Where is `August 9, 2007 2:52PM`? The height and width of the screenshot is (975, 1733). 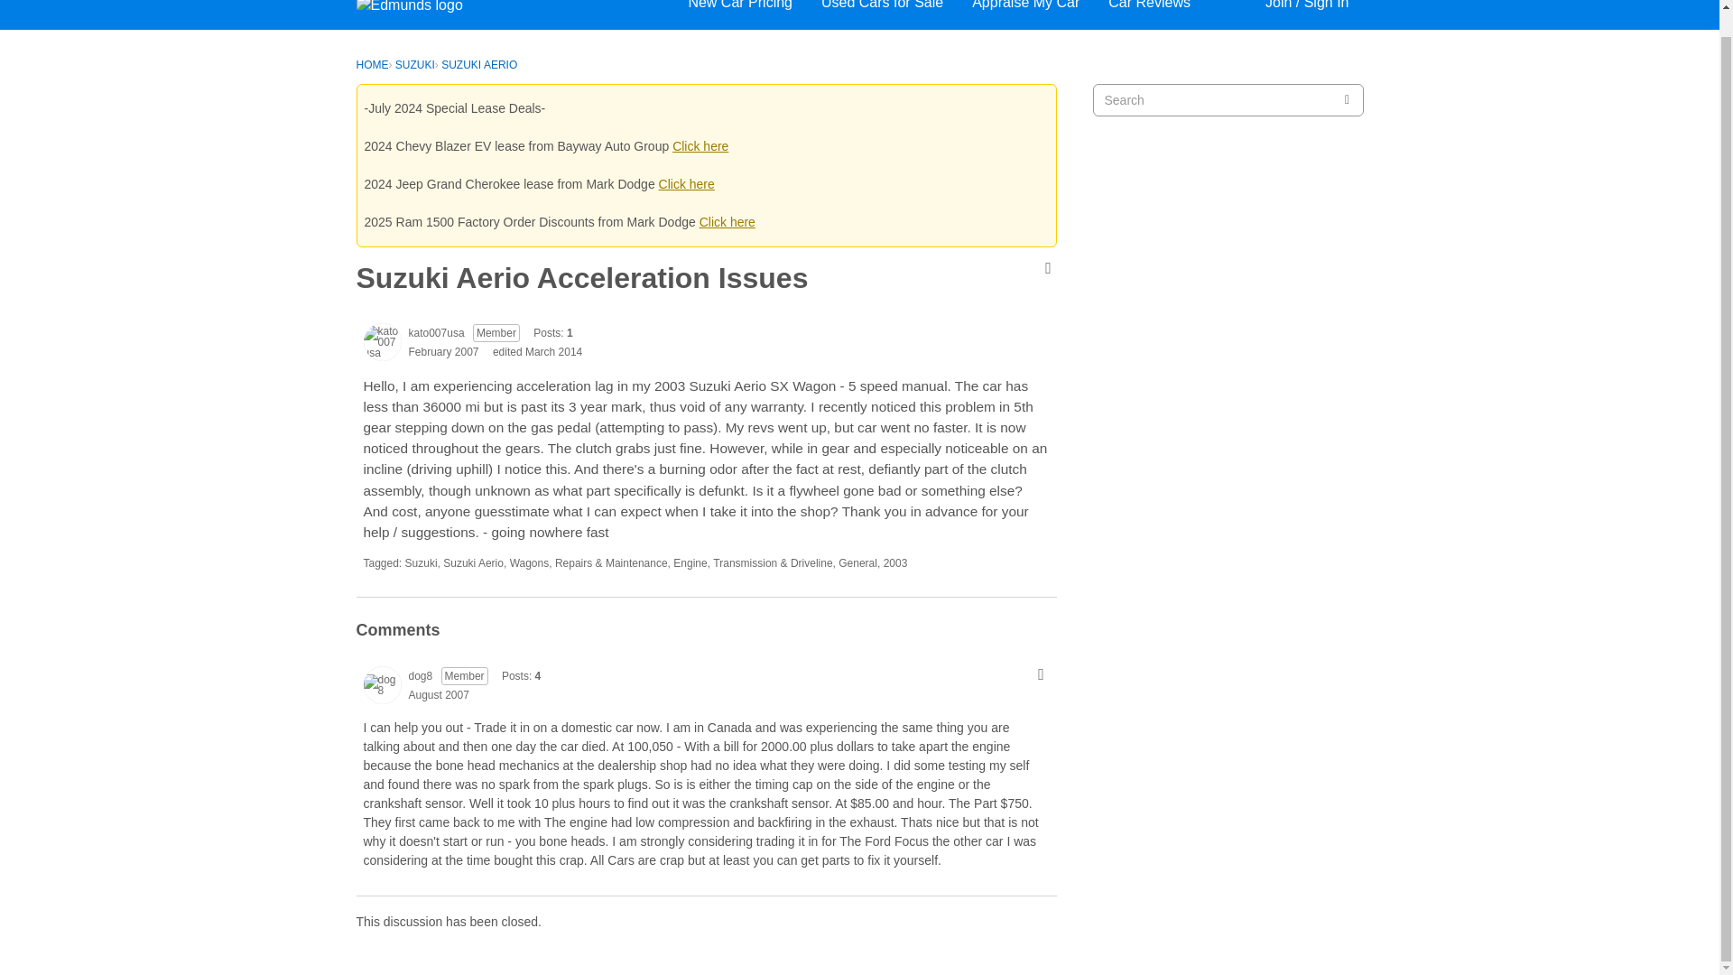 August 9, 2007 2:52PM is located at coordinates (437, 694).